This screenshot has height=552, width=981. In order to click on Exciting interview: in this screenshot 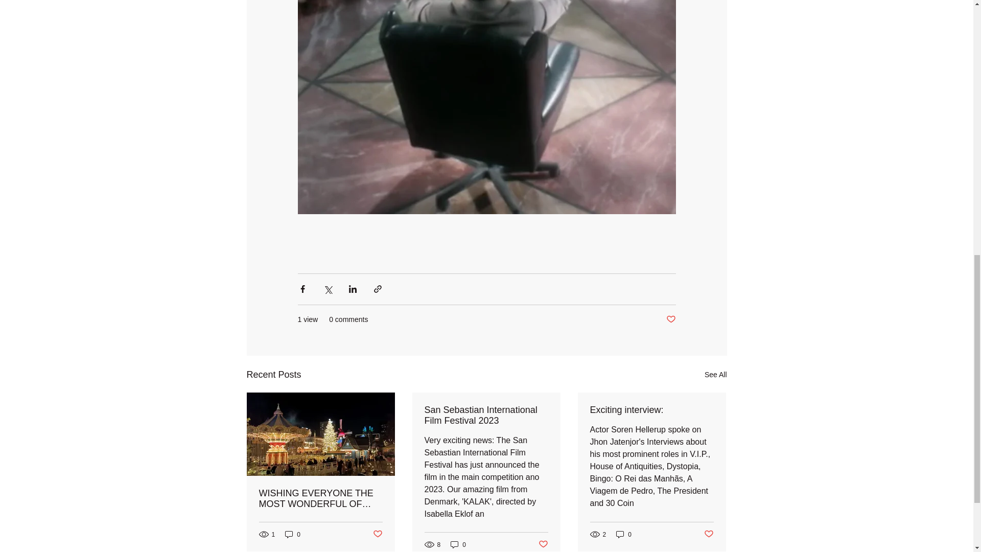, I will do `click(651, 410)`.